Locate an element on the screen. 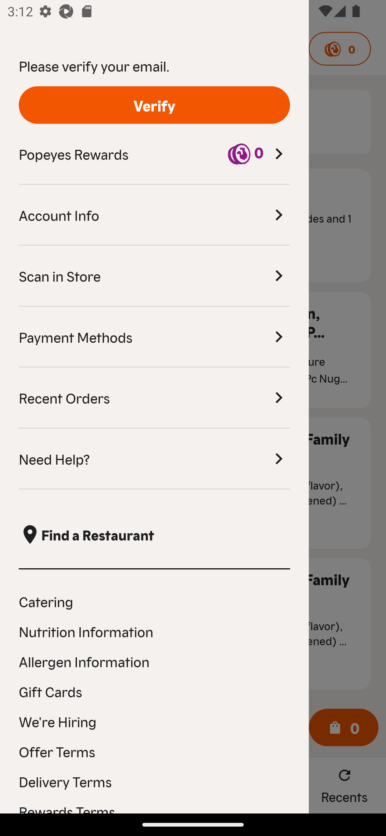 This screenshot has width=386, height=836. Delivery Terms is located at coordinates (154, 781).